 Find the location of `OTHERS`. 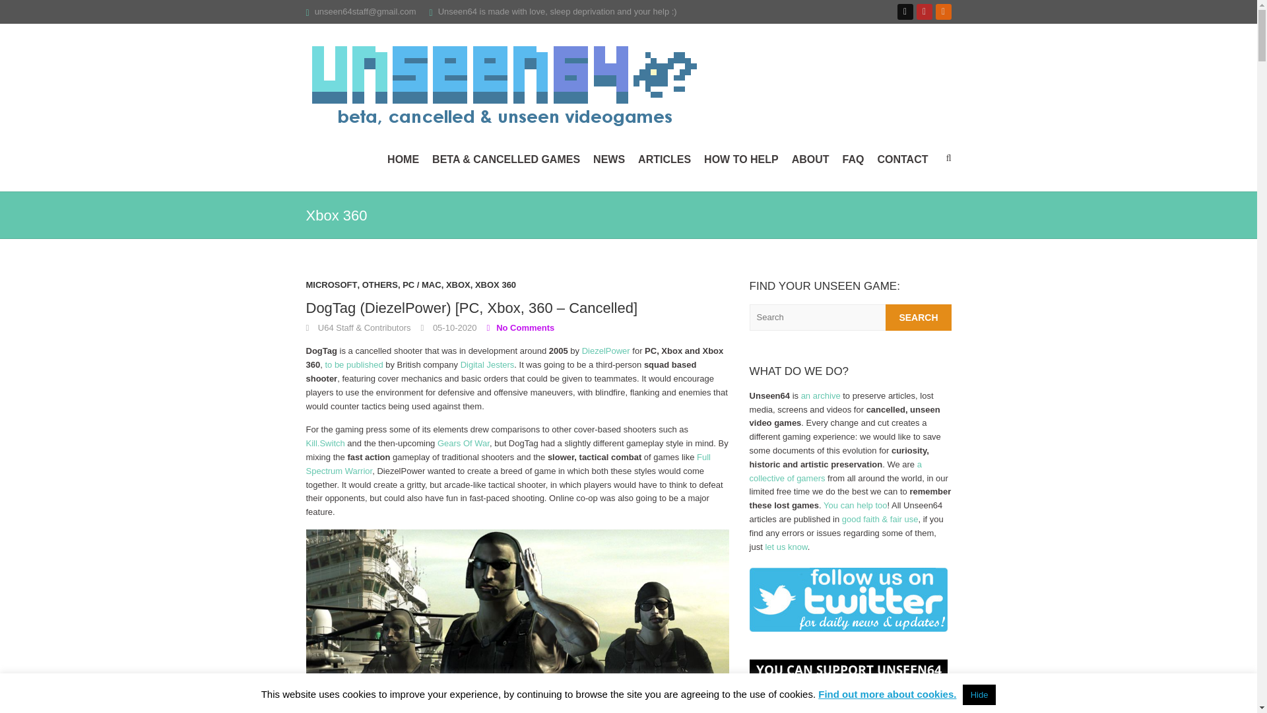

OTHERS is located at coordinates (380, 289).